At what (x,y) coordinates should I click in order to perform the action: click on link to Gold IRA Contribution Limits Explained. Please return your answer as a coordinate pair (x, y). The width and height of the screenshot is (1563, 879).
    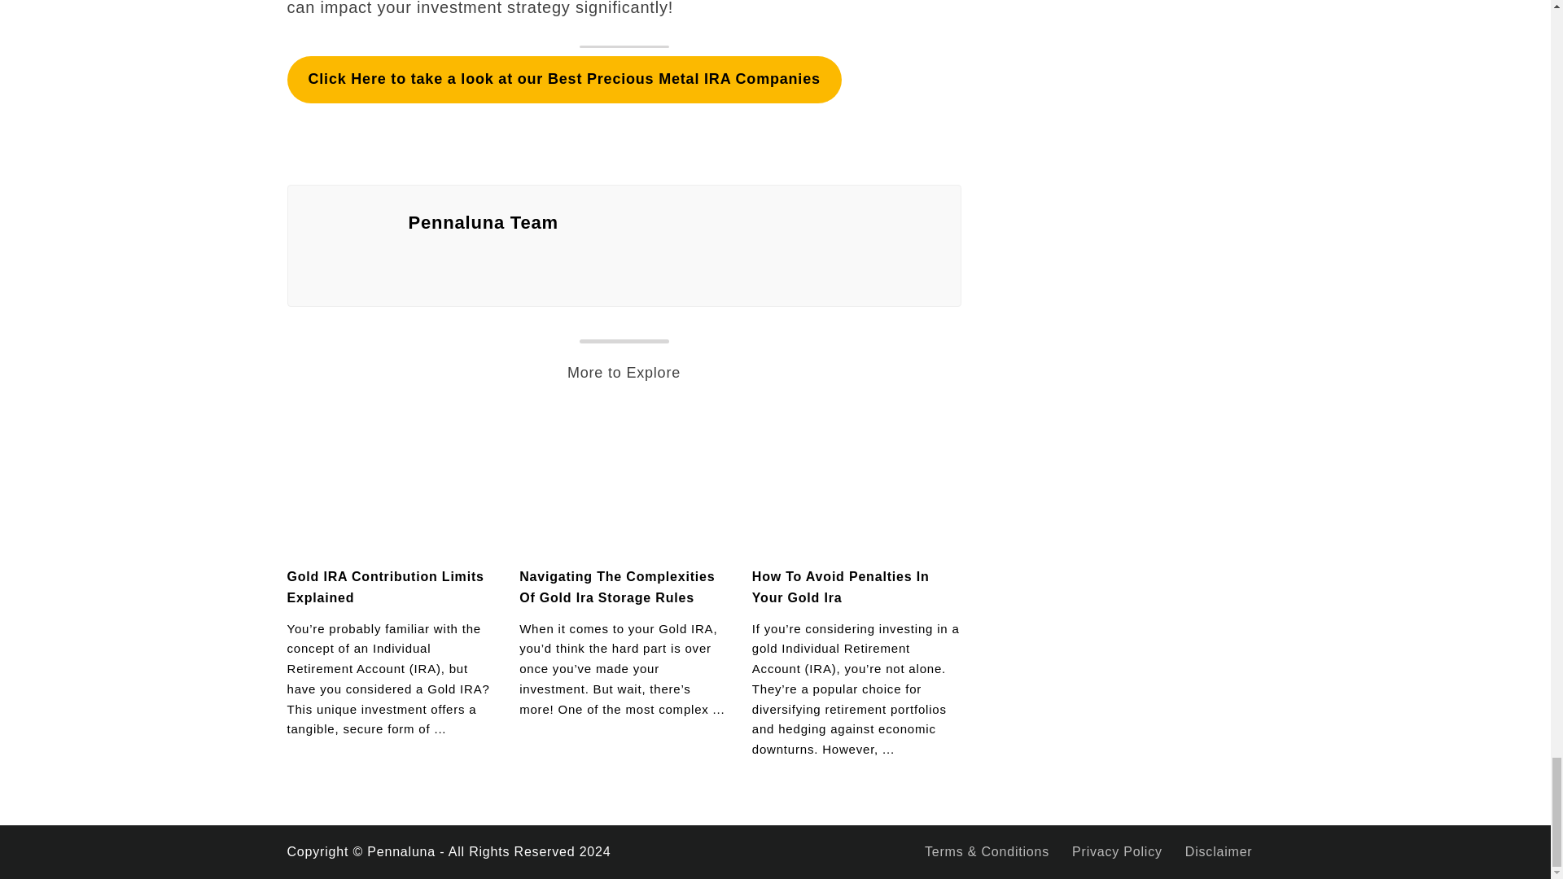
    Looking at the image, I should click on (391, 482).